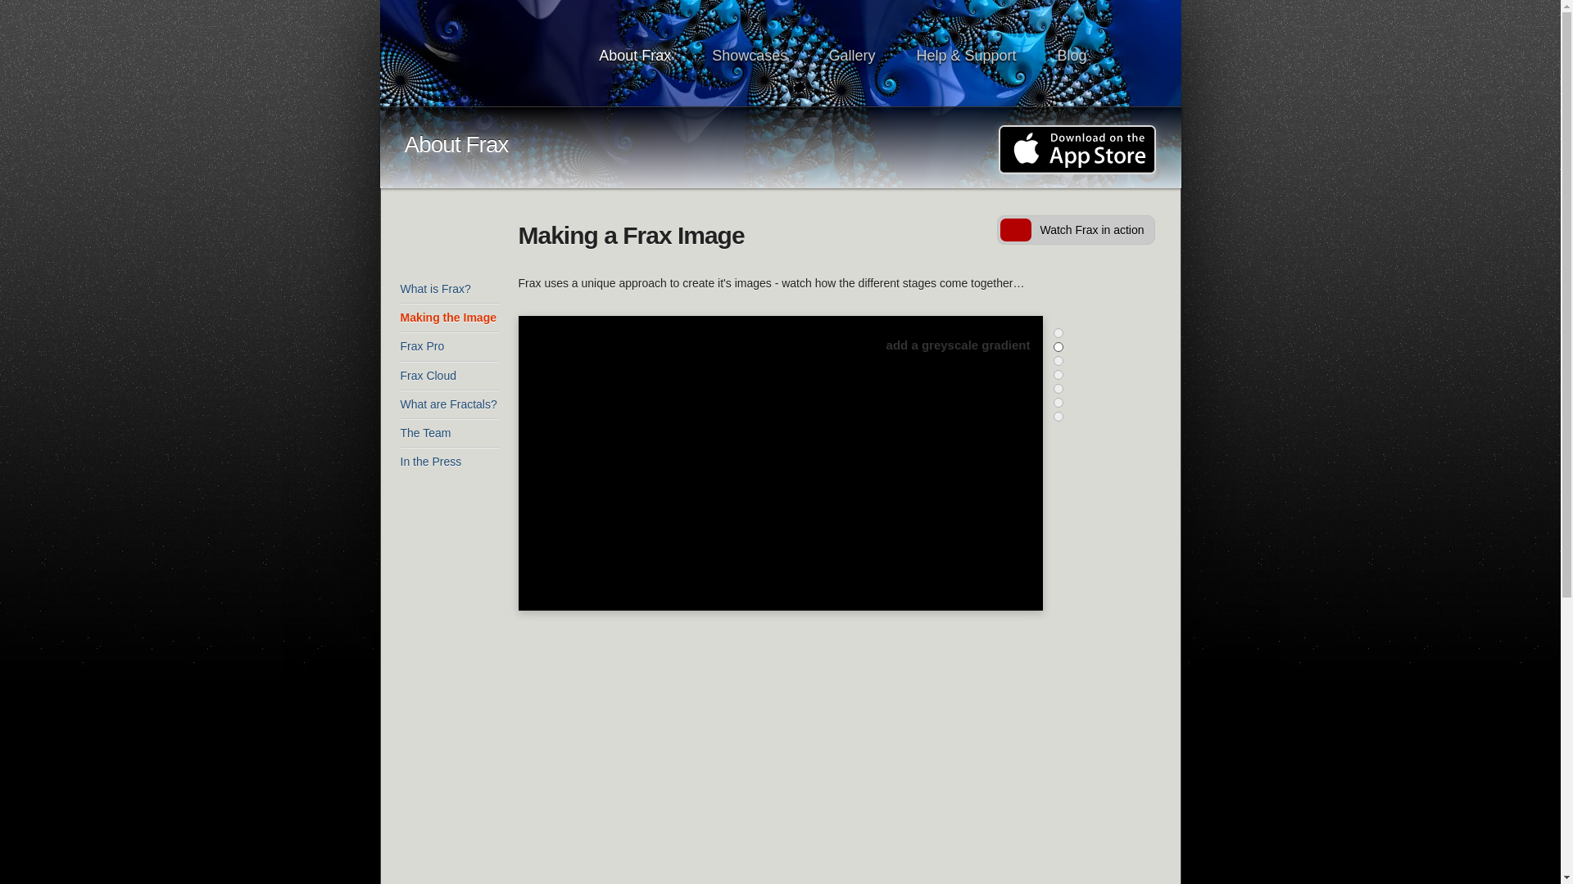 This screenshot has height=884, width=1573. Describe the element at coordinates (1058, 389) in the screenshot. I see `5` at that location.